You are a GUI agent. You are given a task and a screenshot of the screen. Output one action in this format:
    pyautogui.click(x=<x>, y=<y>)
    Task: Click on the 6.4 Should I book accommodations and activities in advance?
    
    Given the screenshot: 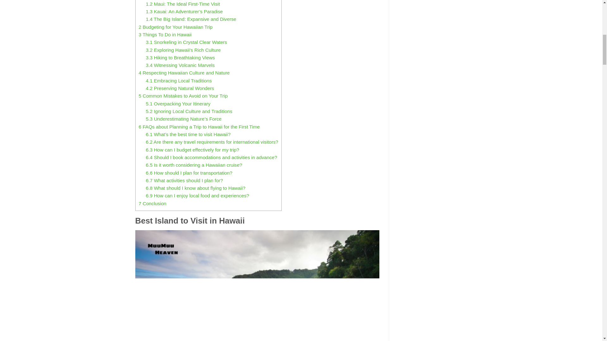 What is the action you would take?
    pyautogui.click(x=211, y=157)
    